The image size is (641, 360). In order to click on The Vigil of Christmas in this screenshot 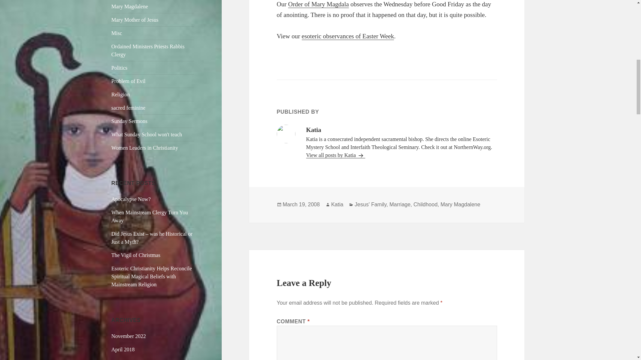, I will do `click(136, 255)`.